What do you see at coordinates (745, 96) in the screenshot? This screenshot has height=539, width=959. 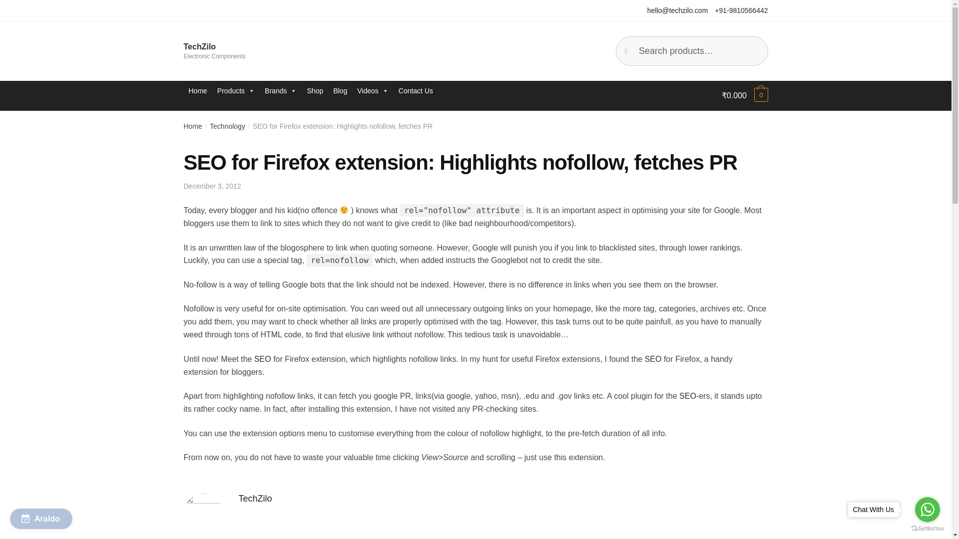 I see `View your shopping cart` at bounding box center [745, 96].